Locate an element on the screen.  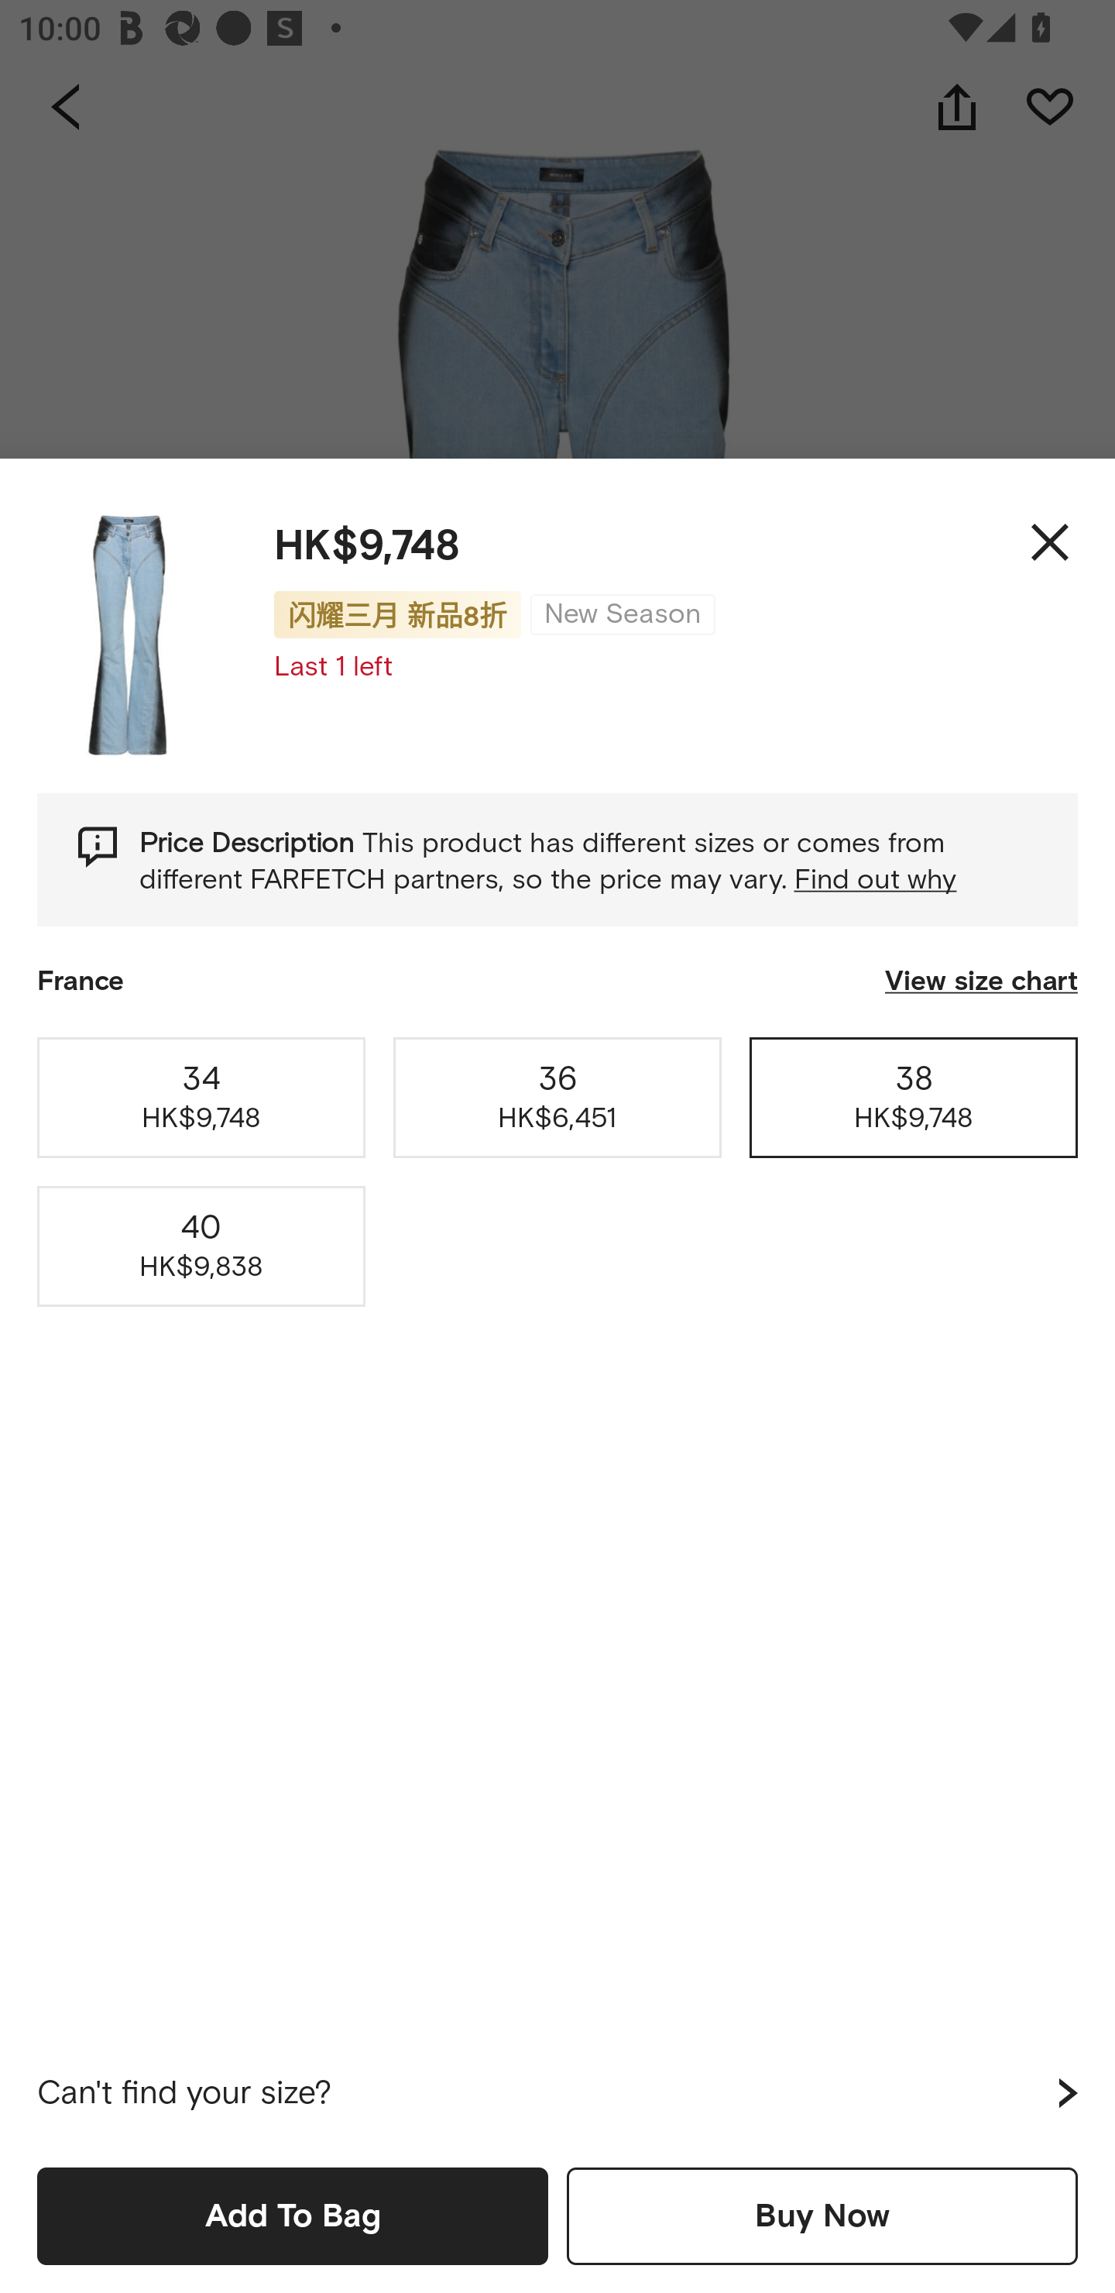
Add To Bag is located at coordinates (293, 2216).